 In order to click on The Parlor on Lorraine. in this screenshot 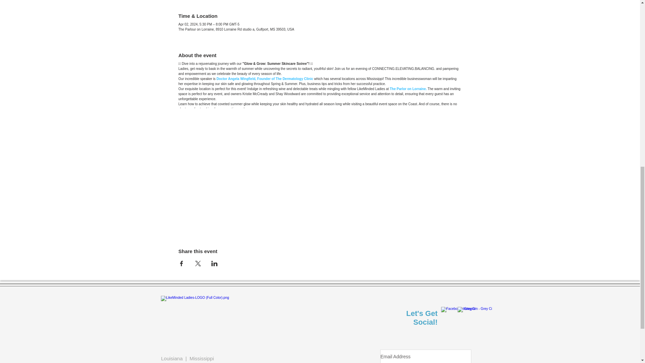, I will do `click(408, 89)`.